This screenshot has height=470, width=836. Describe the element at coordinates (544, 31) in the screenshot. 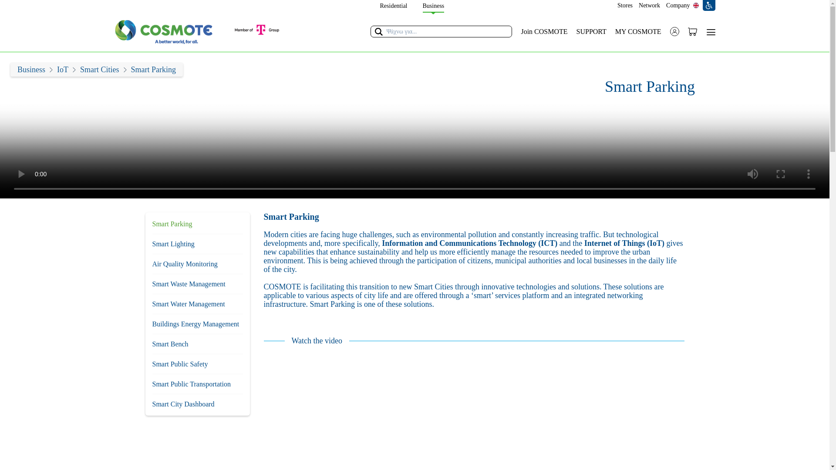

I see `Join COSMOTE` at that location.